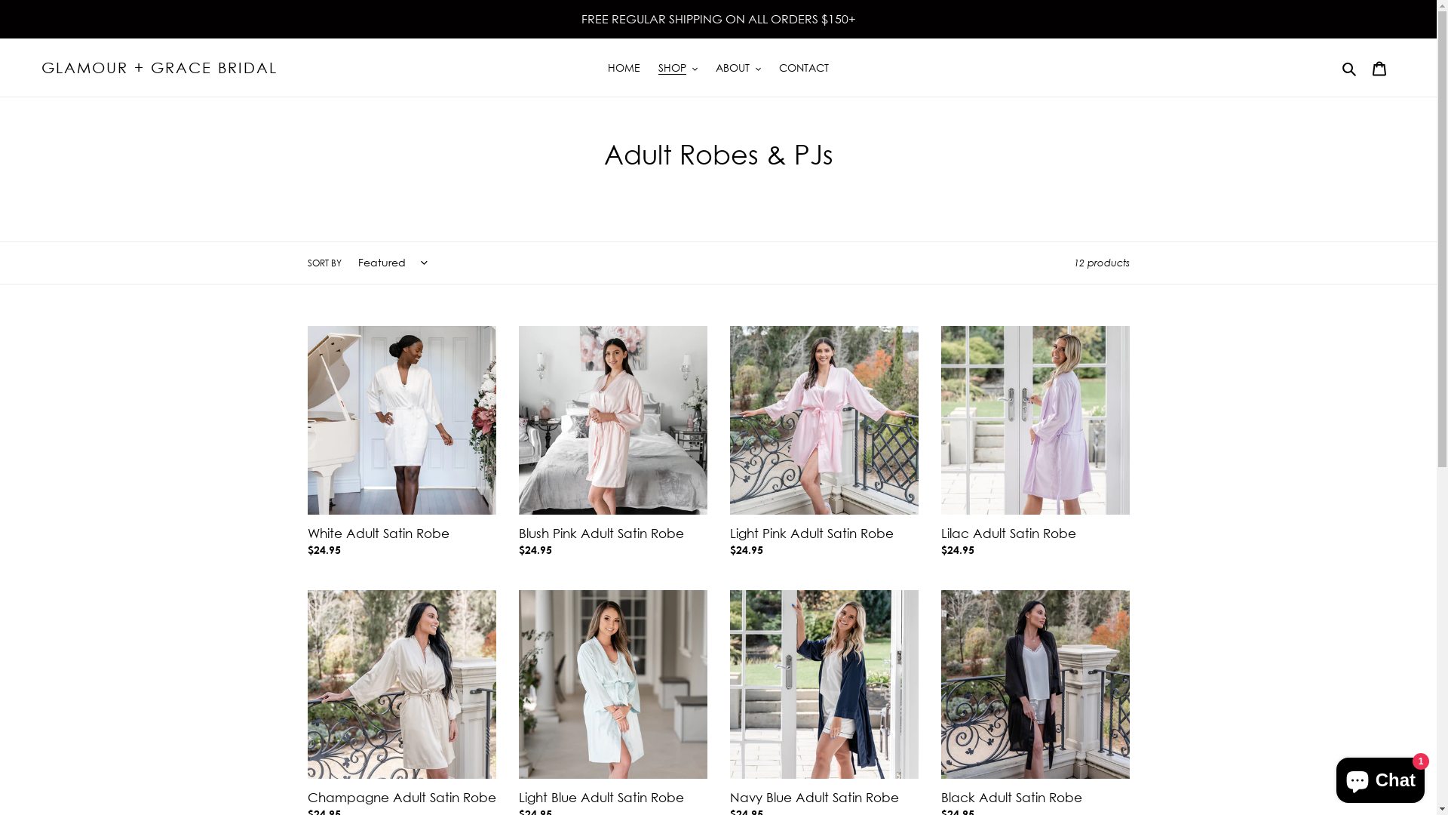 This screenshot has width=1448, height=815. What do you see at coordinates (1379, 67) in the screenshot?
I see `Cart` at bounding box center [1379, 67].